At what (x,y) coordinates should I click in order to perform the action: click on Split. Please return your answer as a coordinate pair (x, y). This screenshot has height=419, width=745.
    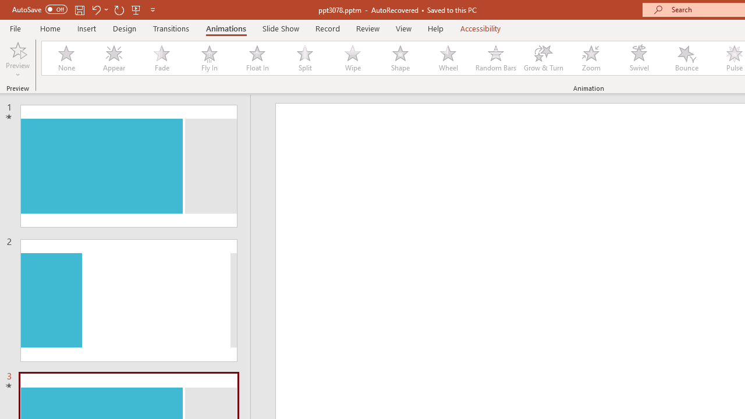
    Looking at the image, I should click on (304, 58).